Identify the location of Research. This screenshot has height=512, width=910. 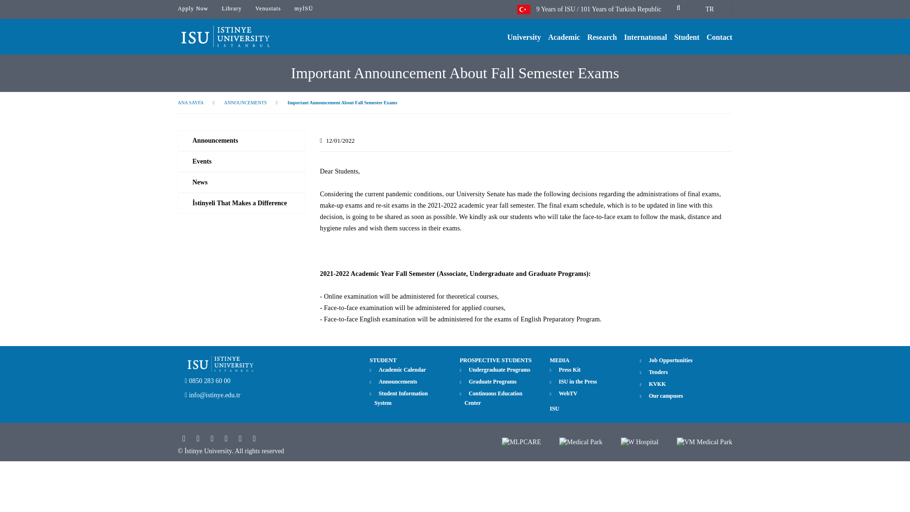
(606, 32).